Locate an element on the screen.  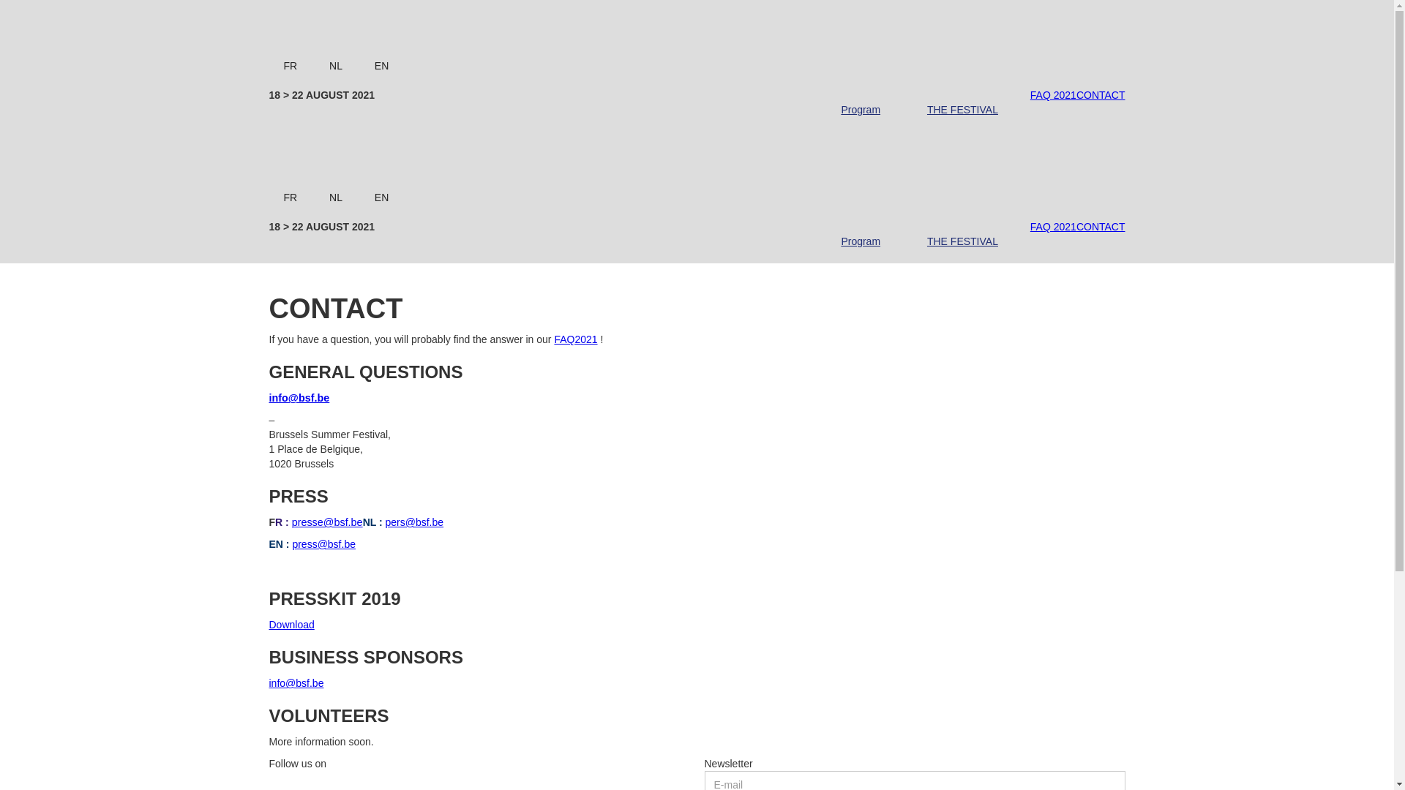
presse@bsf.be is located at coordinates (328, 522).